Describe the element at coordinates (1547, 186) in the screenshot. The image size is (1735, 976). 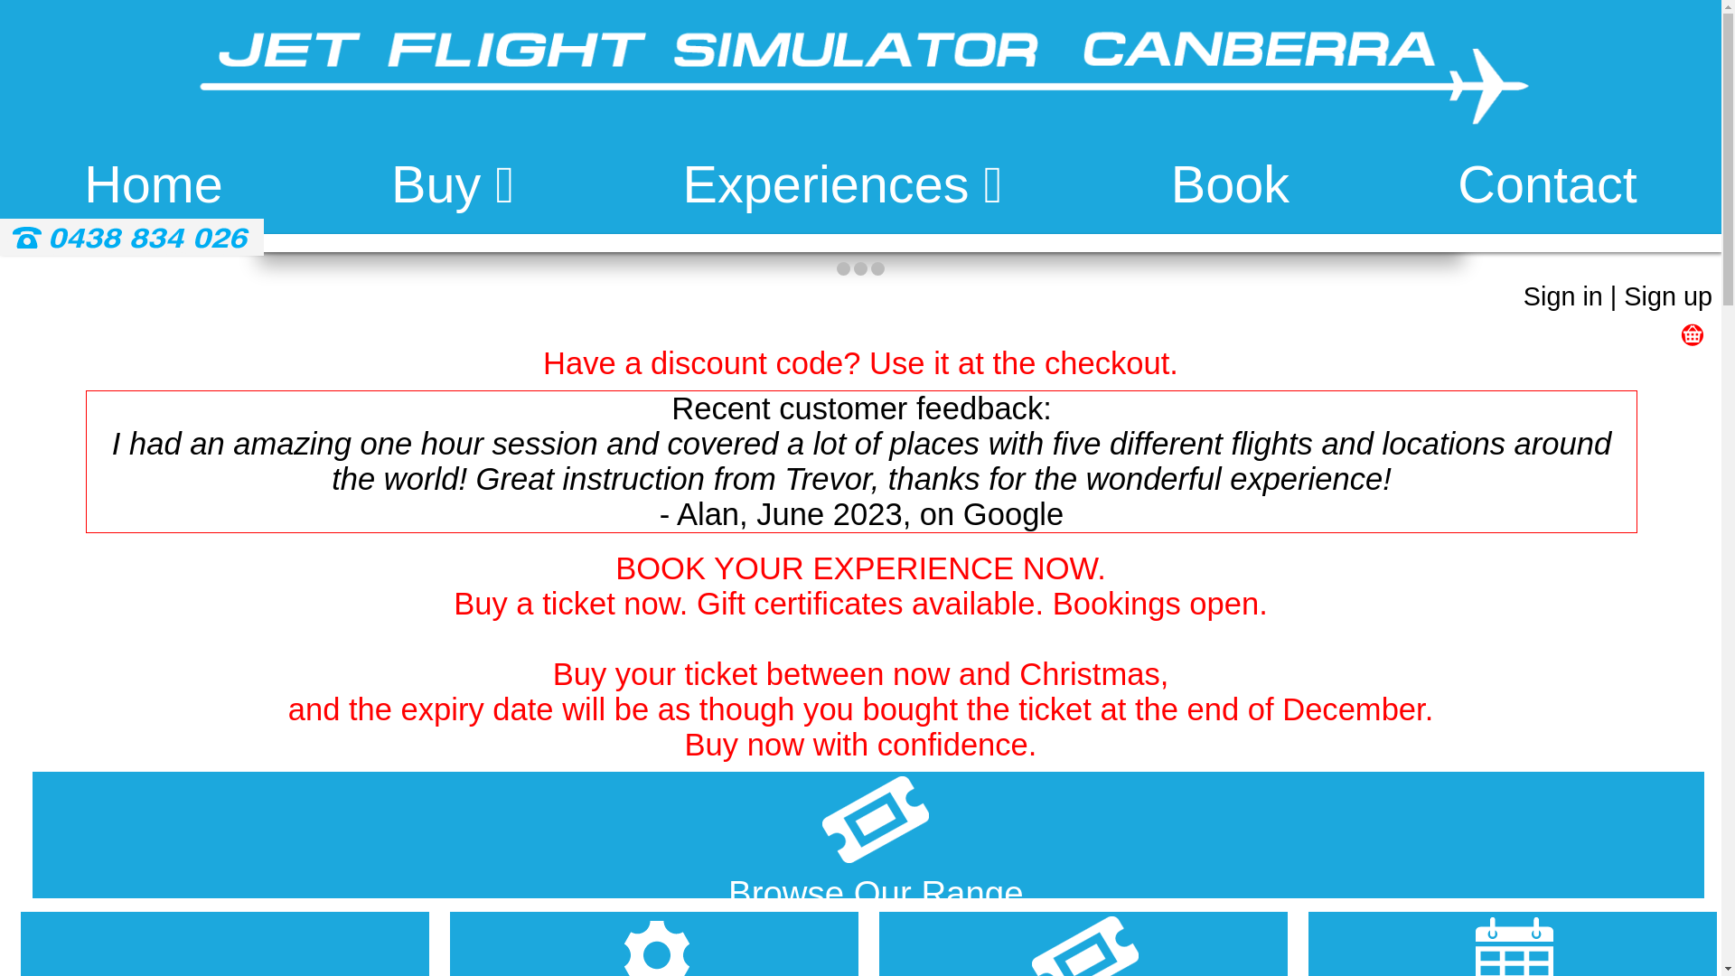
I see `Contact` at that location.